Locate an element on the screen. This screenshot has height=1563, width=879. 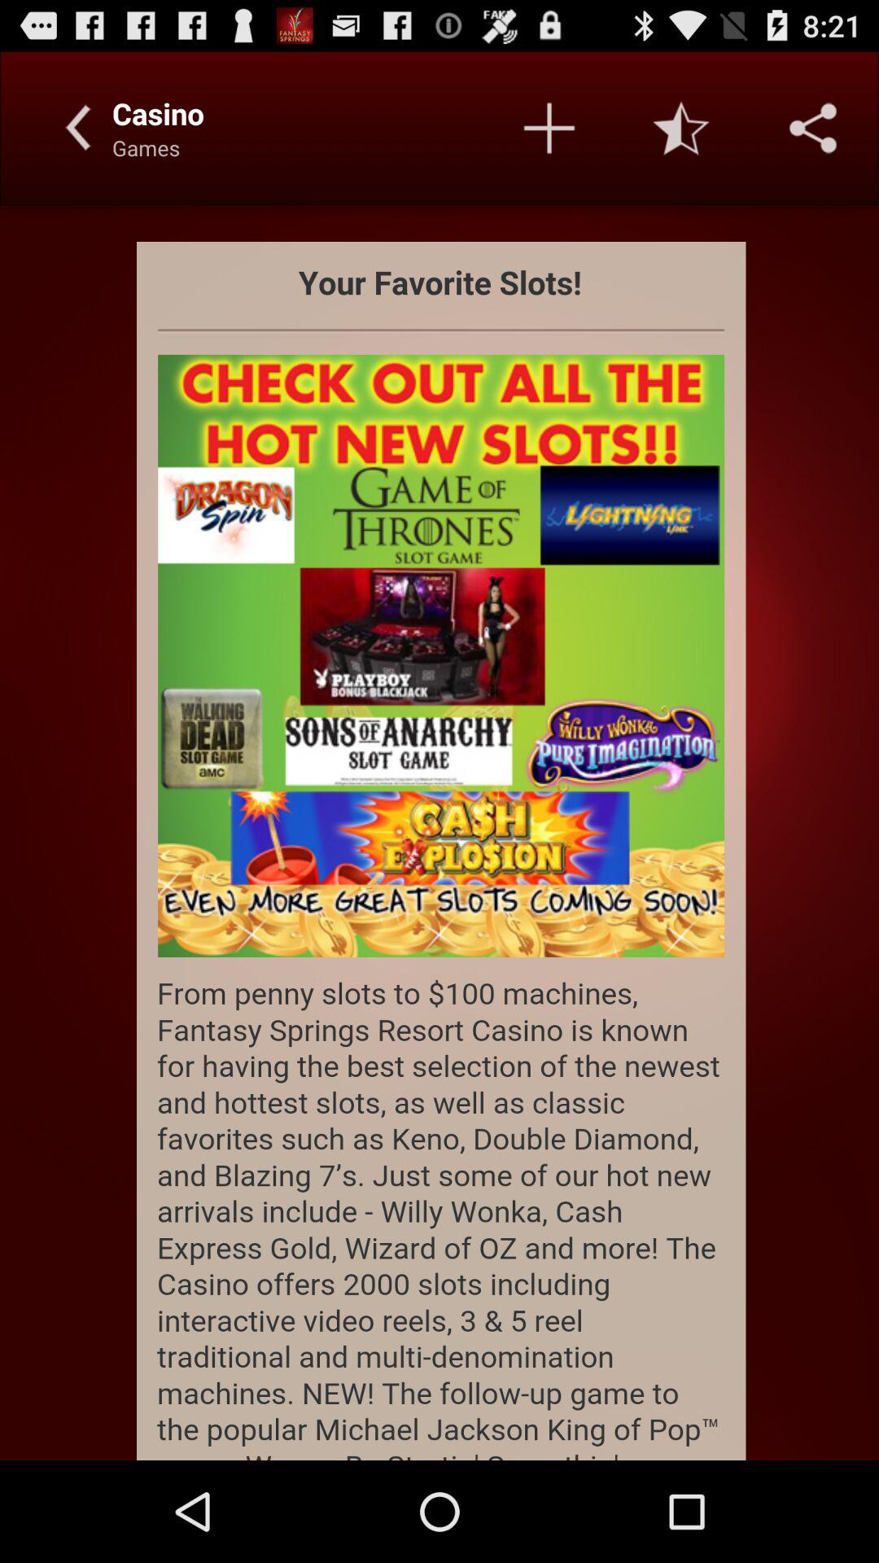
star option is located at coordinates (681, 128).